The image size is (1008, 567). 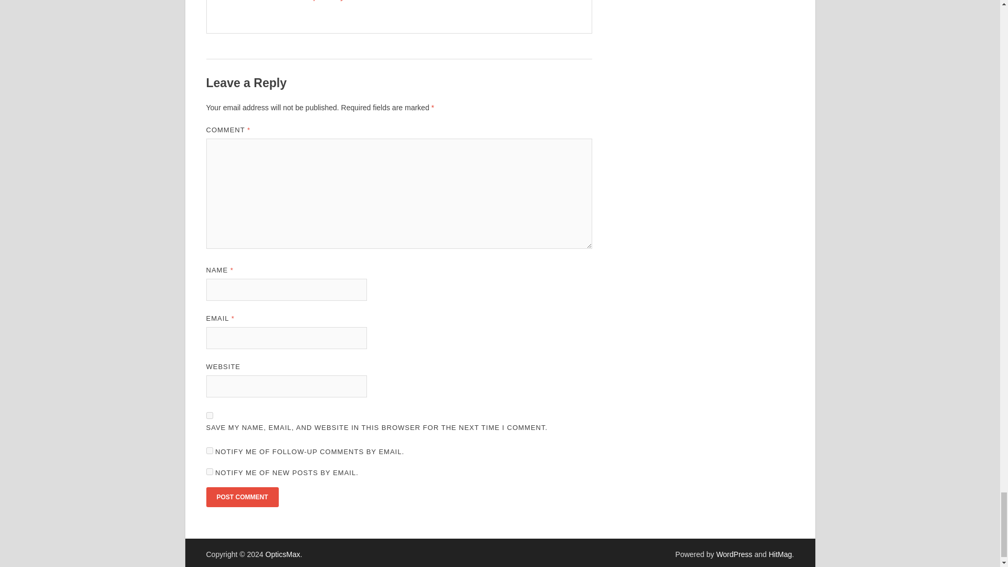 What do you see at coordinates (209, 450) in the screenshot?
I see `subscribe` at bounding box center [209, 450].